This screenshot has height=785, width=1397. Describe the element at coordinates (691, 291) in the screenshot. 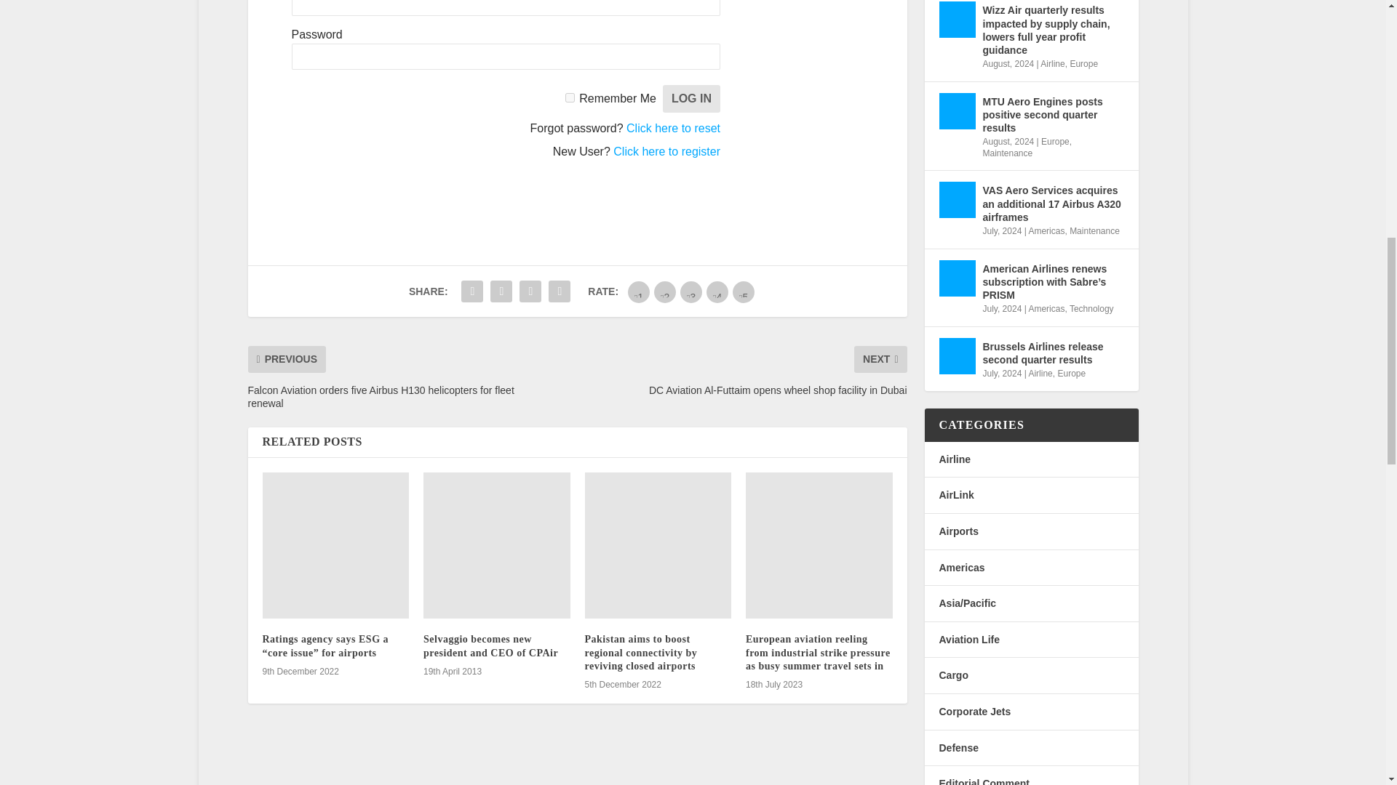

I see `regular` at that location.